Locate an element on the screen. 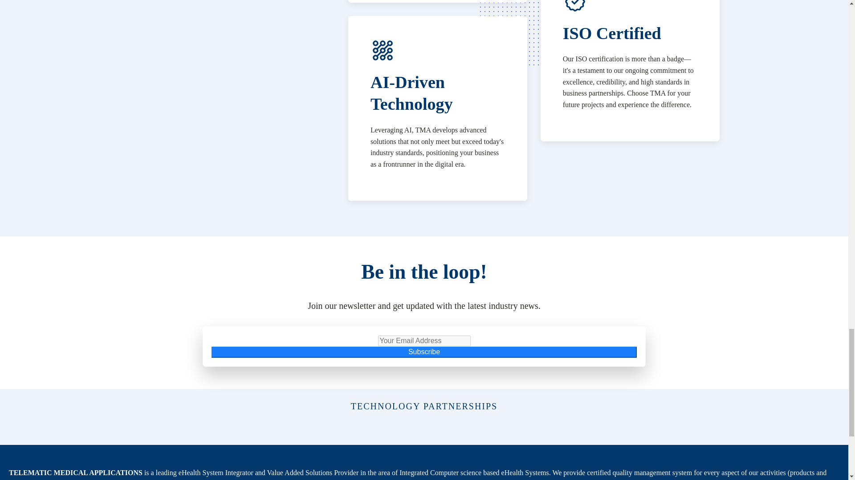 This screenshot has width=855, height=480. Subscribe is located at coordinates (424, 352).